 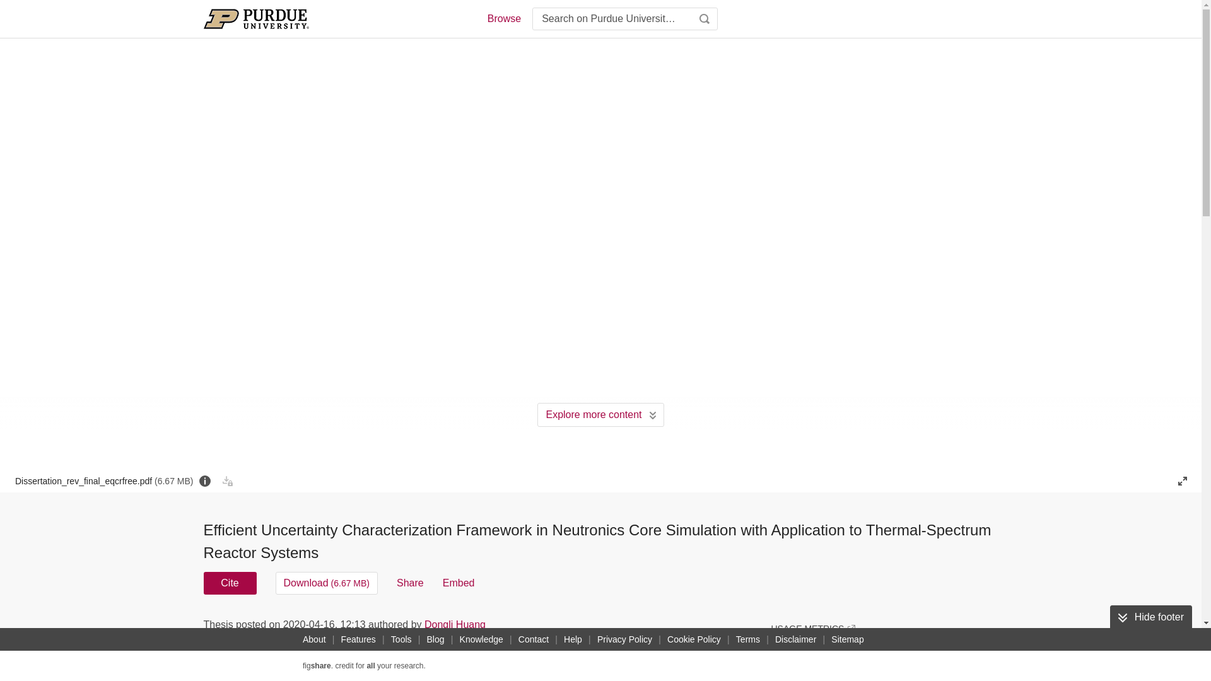 I want to click on Tools, so click(x=401, y=639).